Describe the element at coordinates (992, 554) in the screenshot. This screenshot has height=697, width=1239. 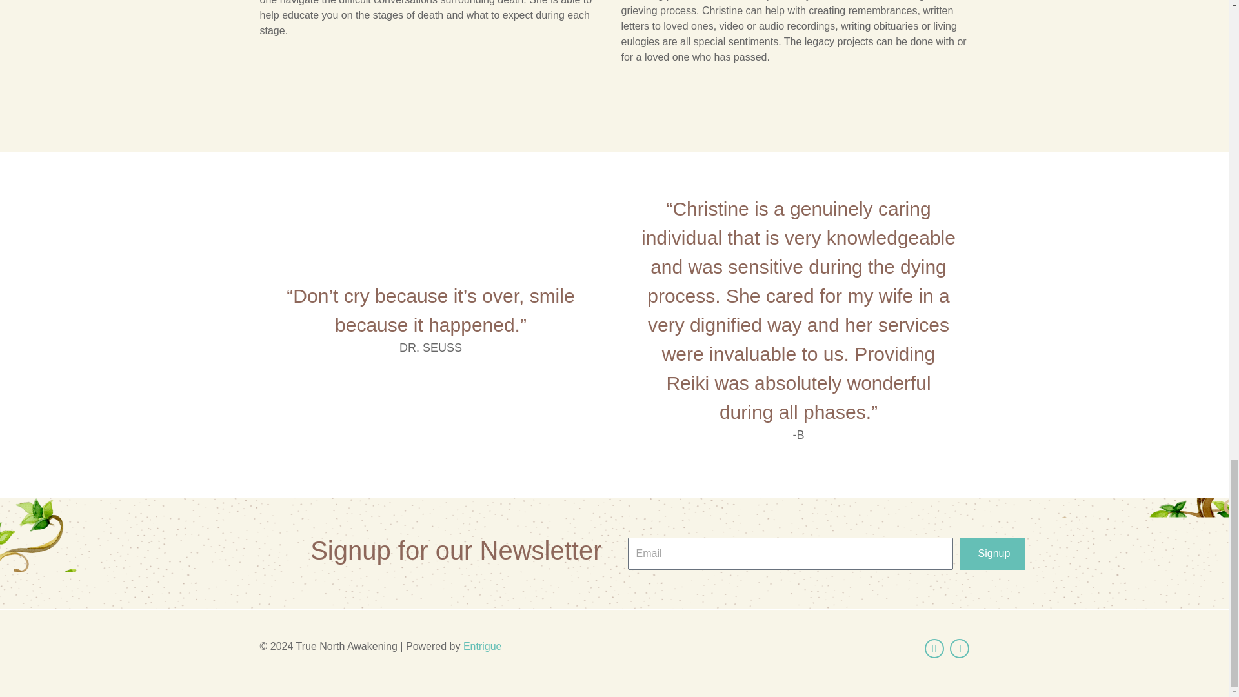
I see `Signup` at that location.